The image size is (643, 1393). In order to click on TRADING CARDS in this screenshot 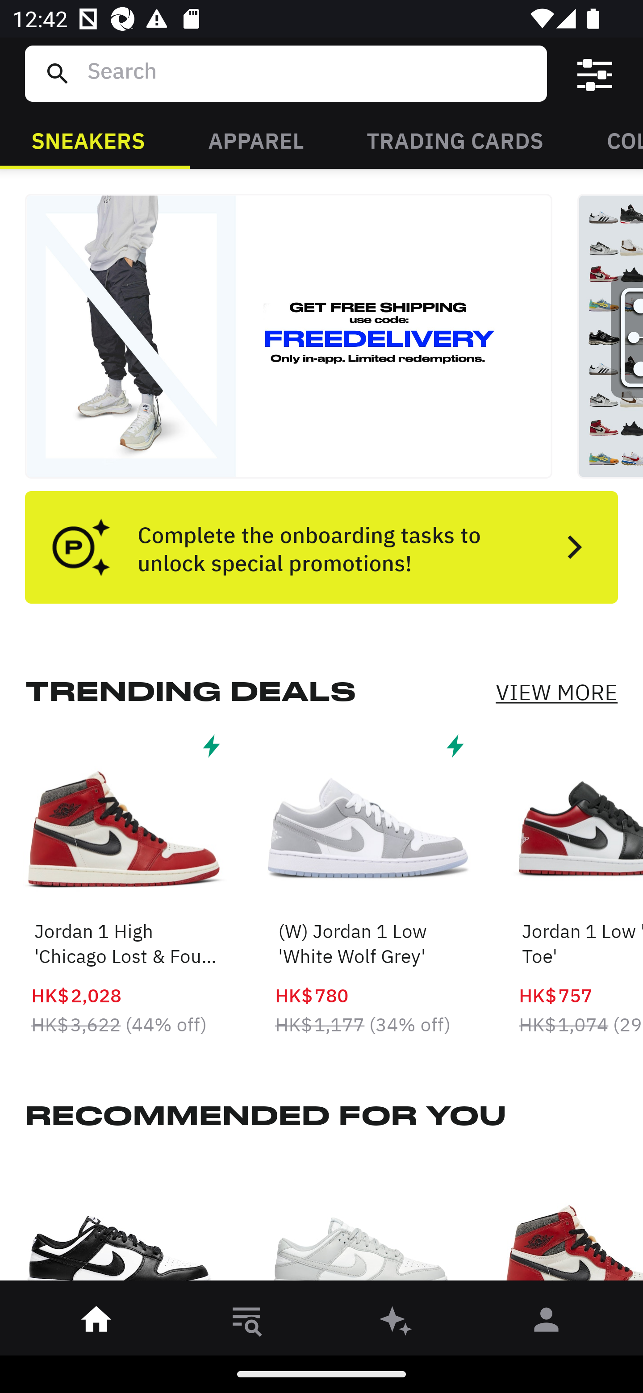, I will do `click(455, 139)`.